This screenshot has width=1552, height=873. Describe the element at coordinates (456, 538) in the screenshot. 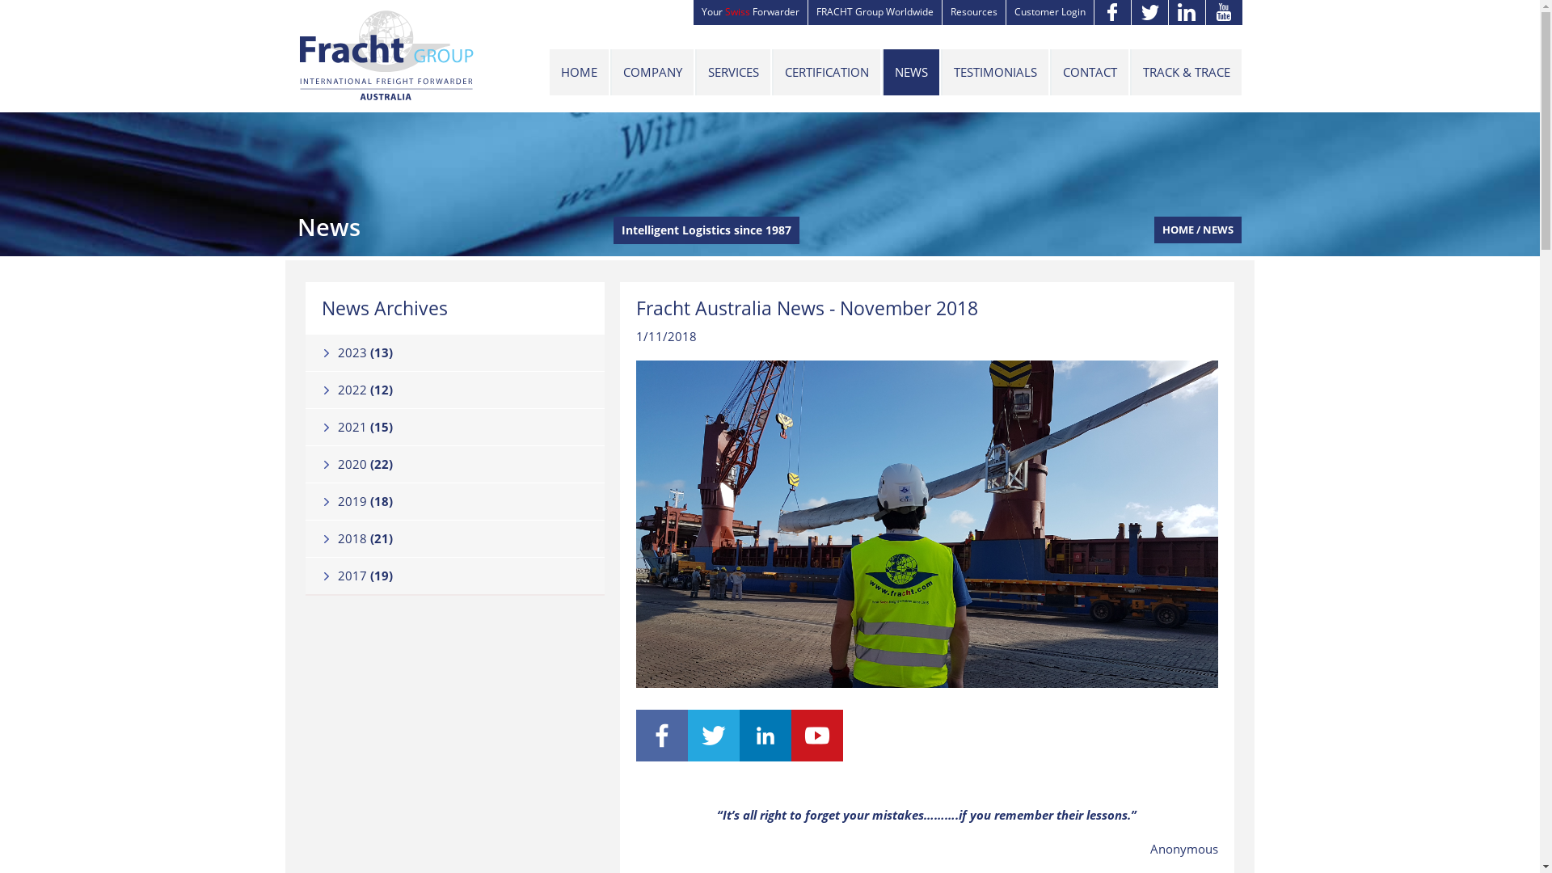

I see `2018 (21)` at that location.